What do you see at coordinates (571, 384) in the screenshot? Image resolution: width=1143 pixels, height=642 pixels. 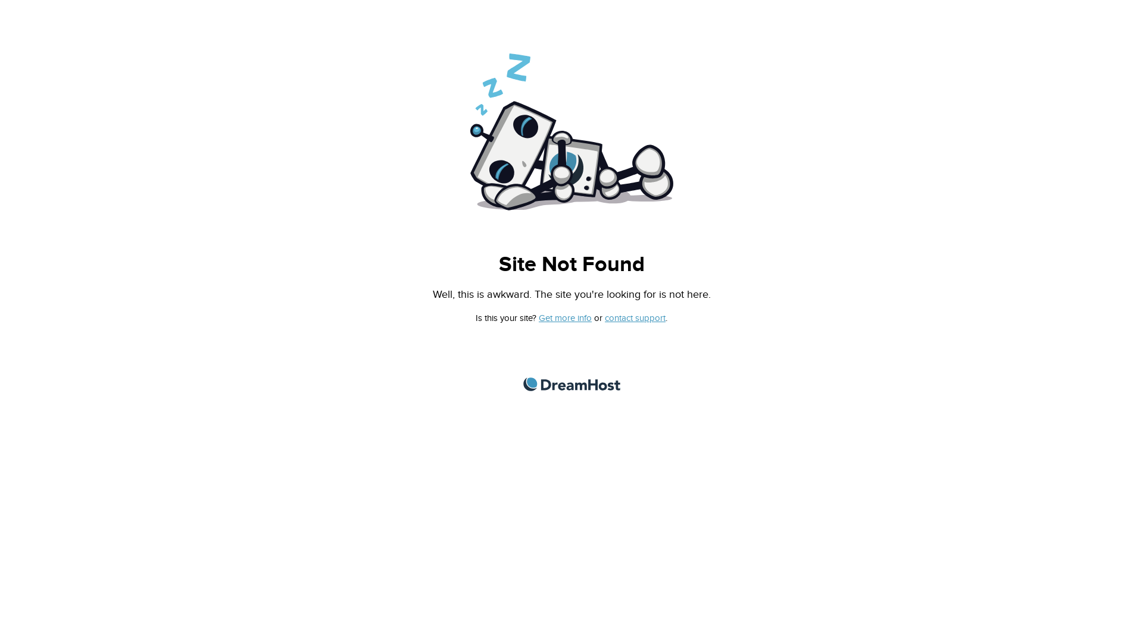 I see `DreamHost` at bounding box center [571, 384].